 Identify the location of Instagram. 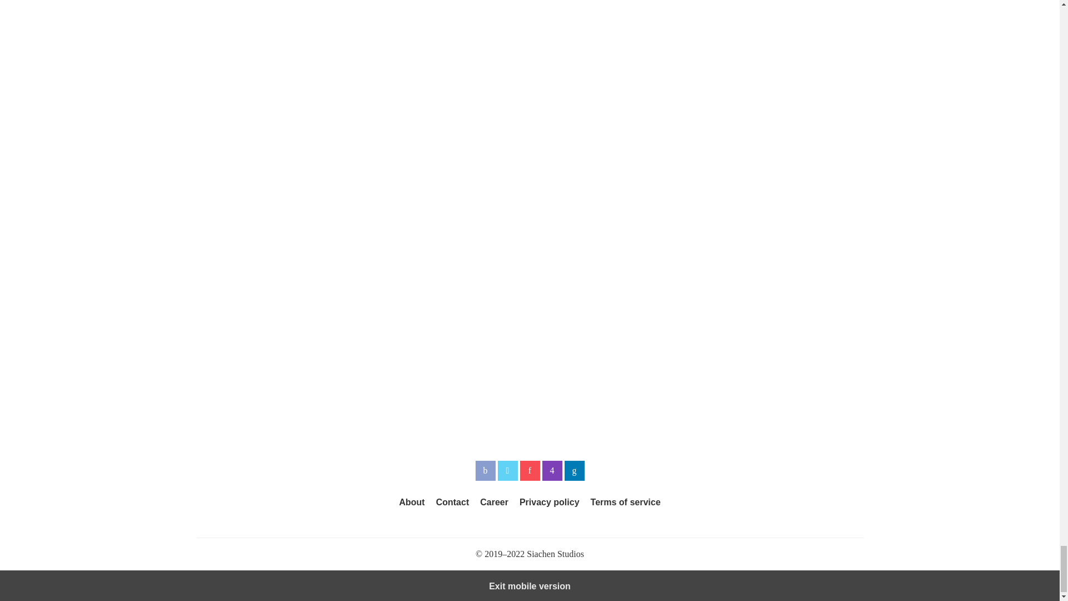
(551, 471).